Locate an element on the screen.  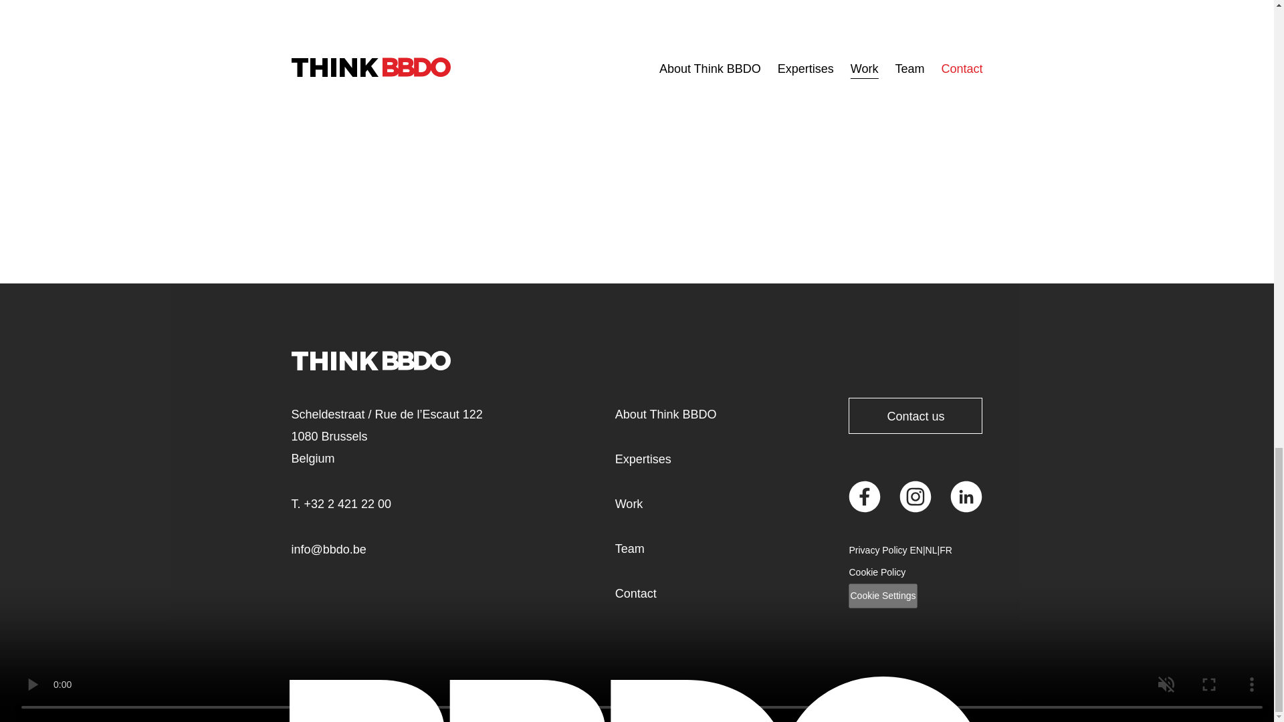
Cookie Settings is located at coordinates (883, 596).